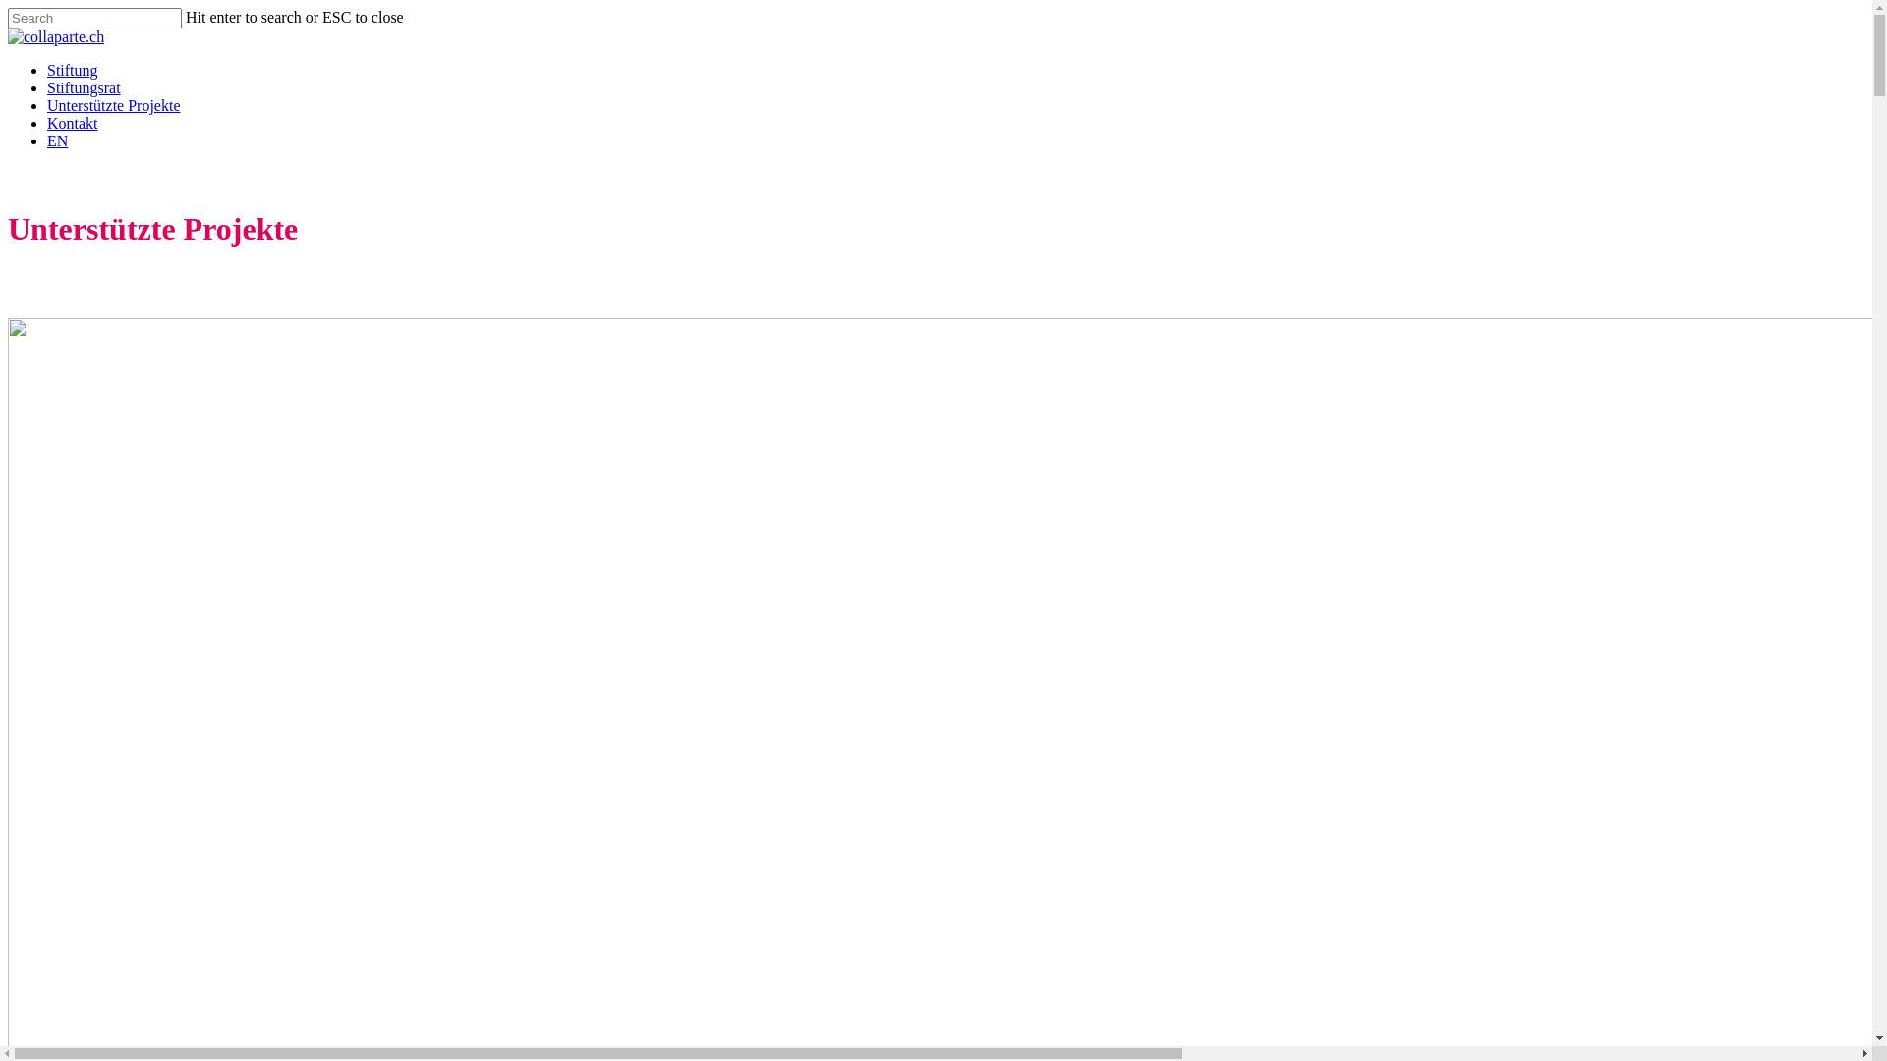 The width and height of the screenshot is (1887, 1061). I want to click on Kontakt, so click(73, 124).